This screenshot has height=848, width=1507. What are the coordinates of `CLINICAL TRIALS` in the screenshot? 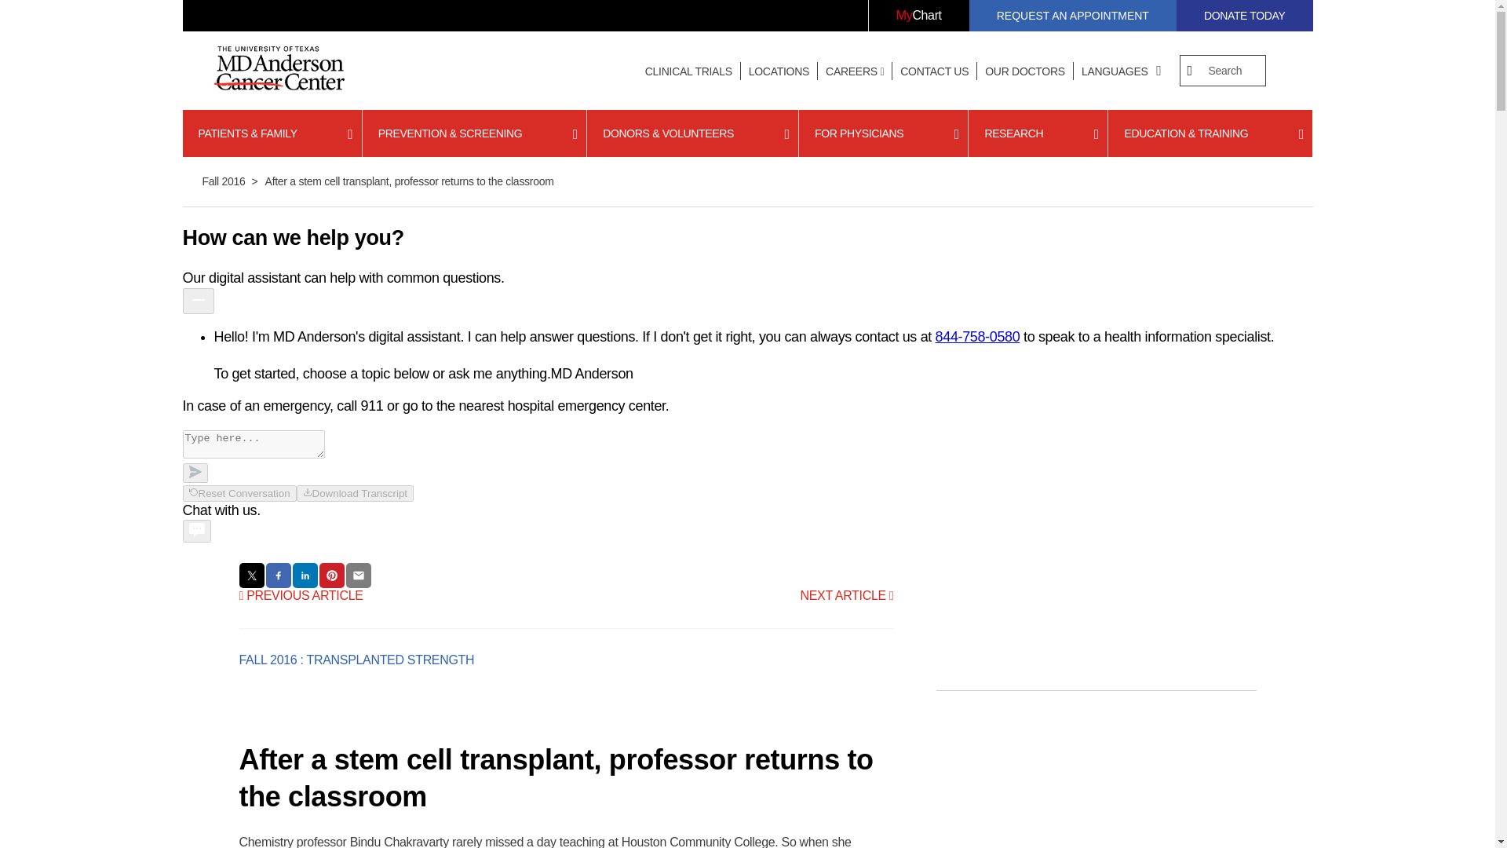 It's located at (688, 71).